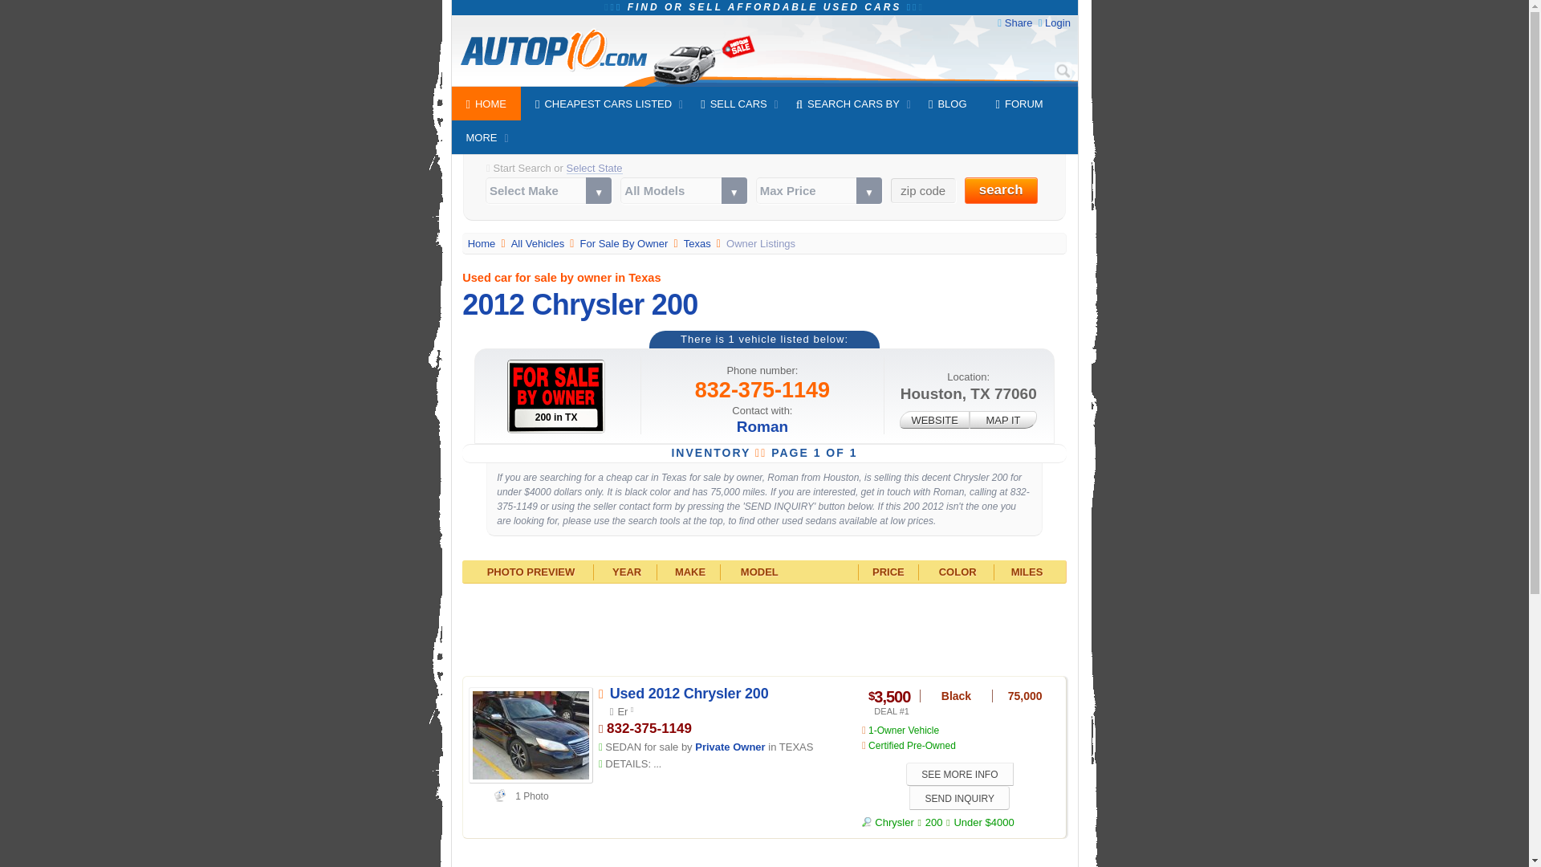 The height and width of the screenshot is (867, 1541). Describe the element at coordinates (625, 243) in the screenshot. I see `See all cars listed by private owners` at that location.